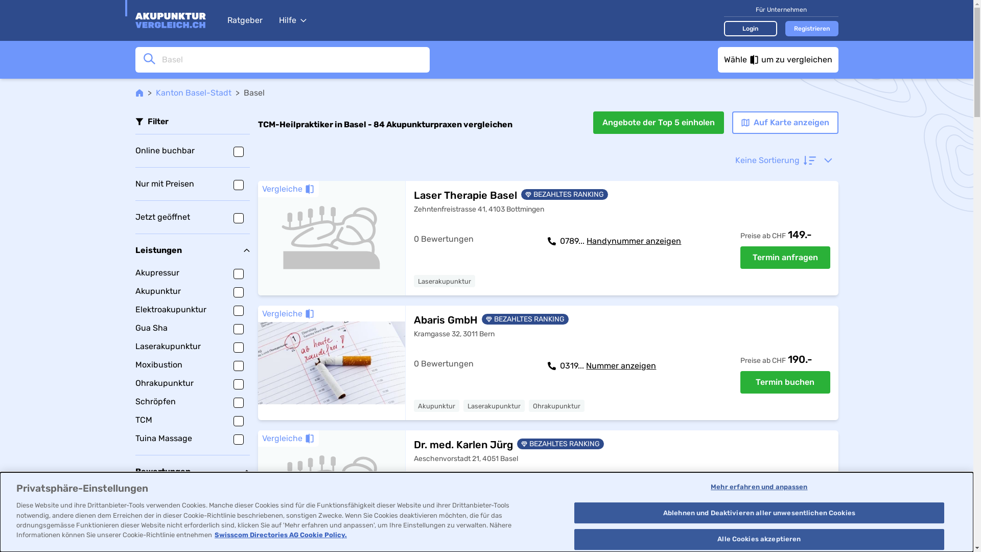  I want to click on Vergleiche, so click(288, 314).